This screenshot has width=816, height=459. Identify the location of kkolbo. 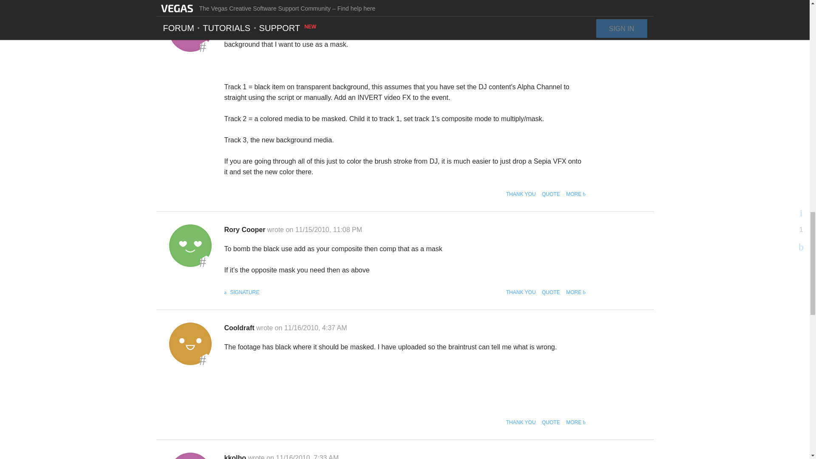
(190, 31).